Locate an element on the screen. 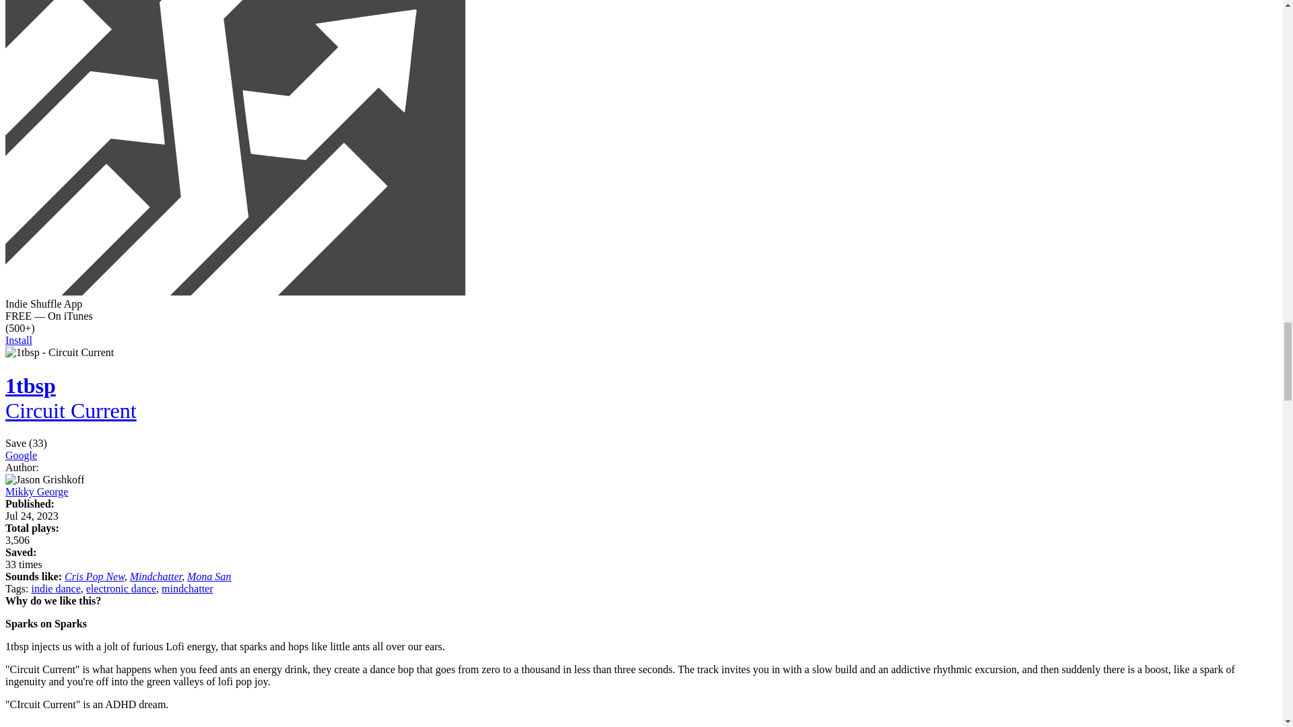 Image resolution: width=1293 pixels, height=727 pixels. Indie dance Songs is located at coordinates (55, 588).